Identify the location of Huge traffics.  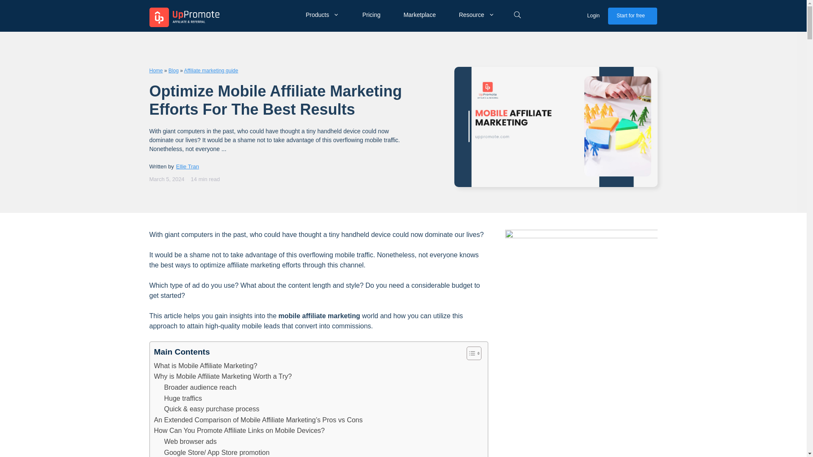
(183, 398).